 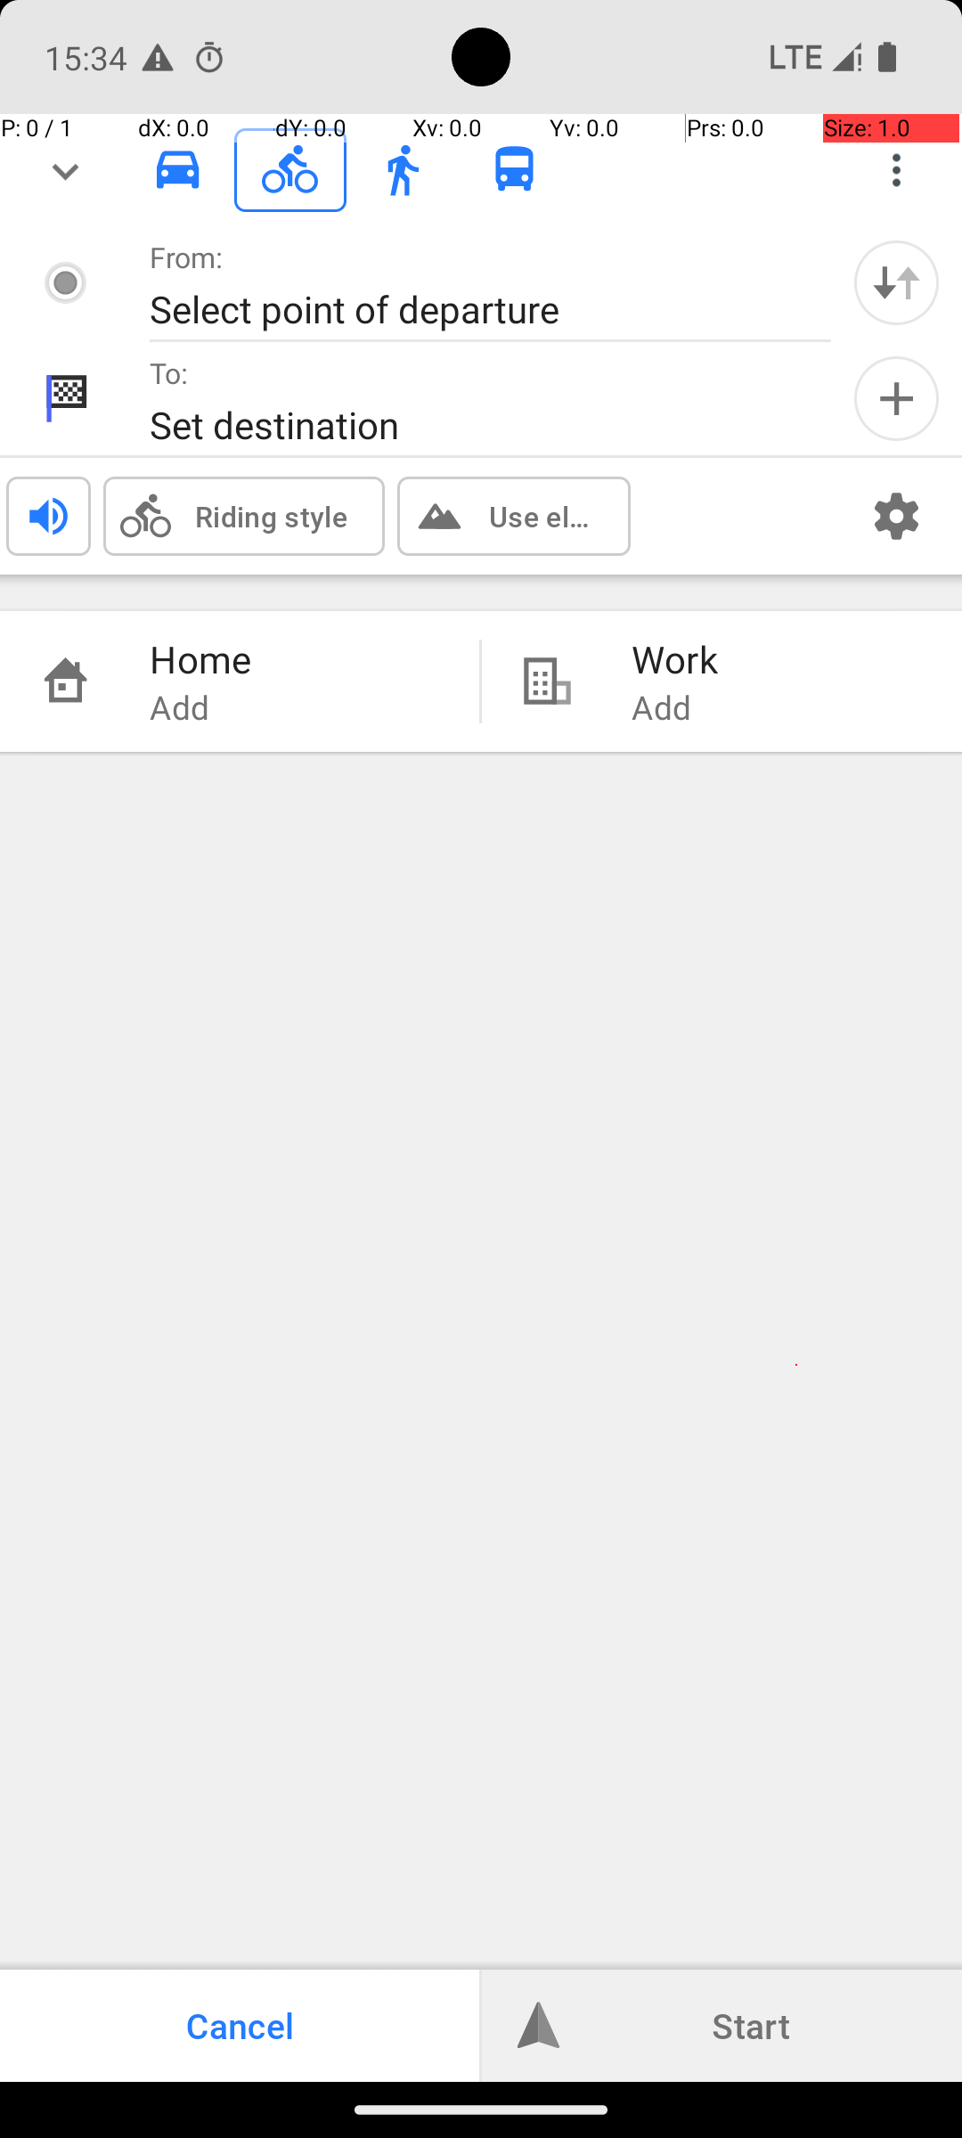 What do you see at coordinates (271, 516) in the screenshot?
I see `Riding style` at bounding box center [271, 516].